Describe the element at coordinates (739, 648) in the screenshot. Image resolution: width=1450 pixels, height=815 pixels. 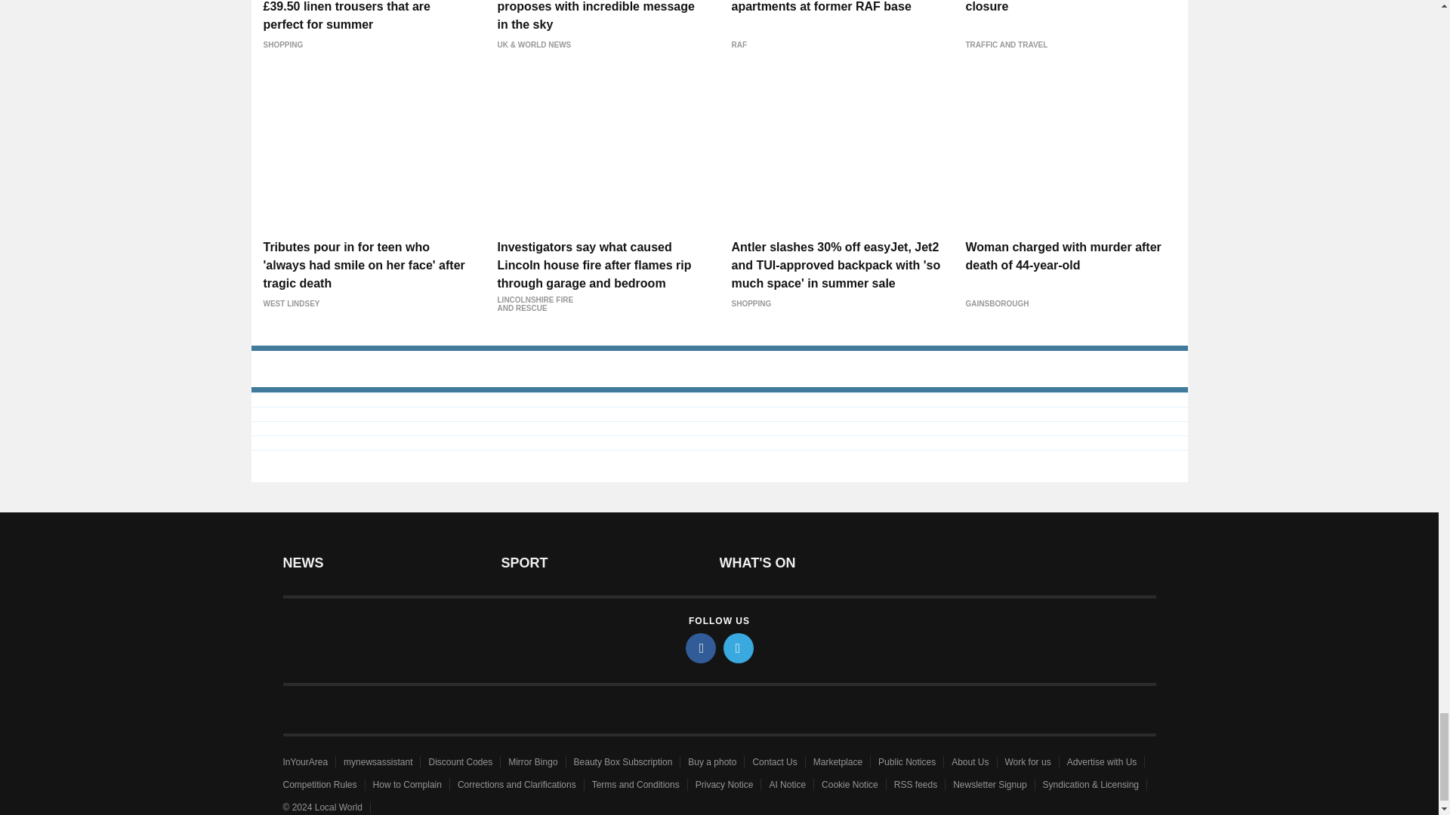
I see `twitter` at that location.